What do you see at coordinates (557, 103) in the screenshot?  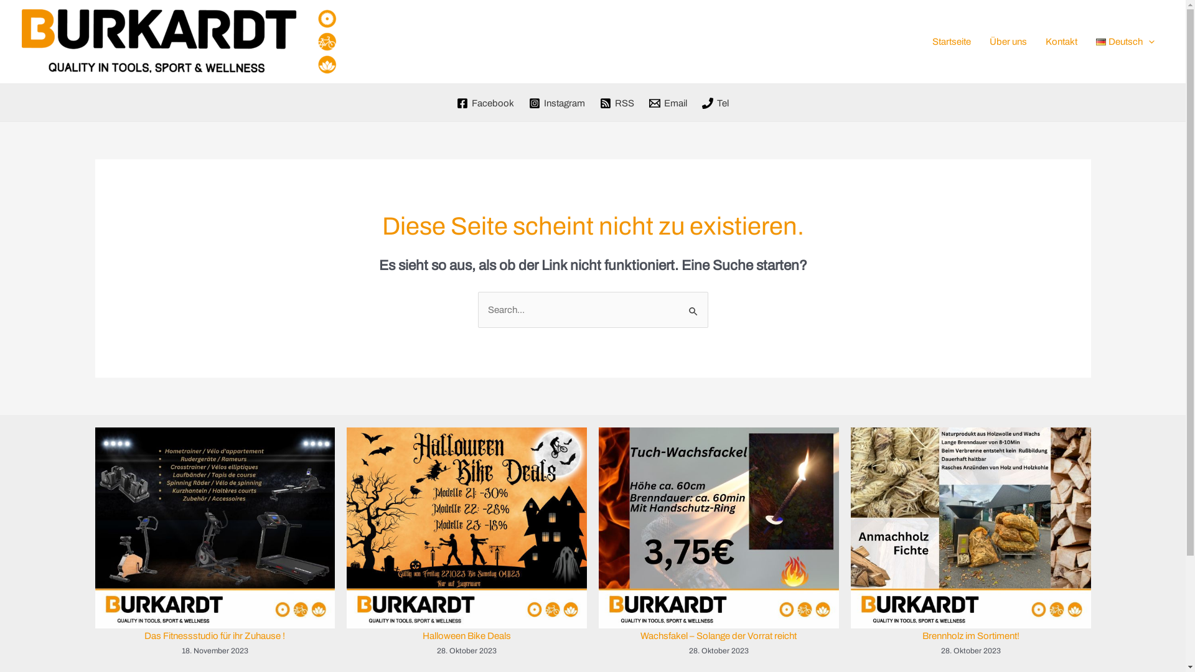 I see `Instagram` at bounding box center [557, 103].